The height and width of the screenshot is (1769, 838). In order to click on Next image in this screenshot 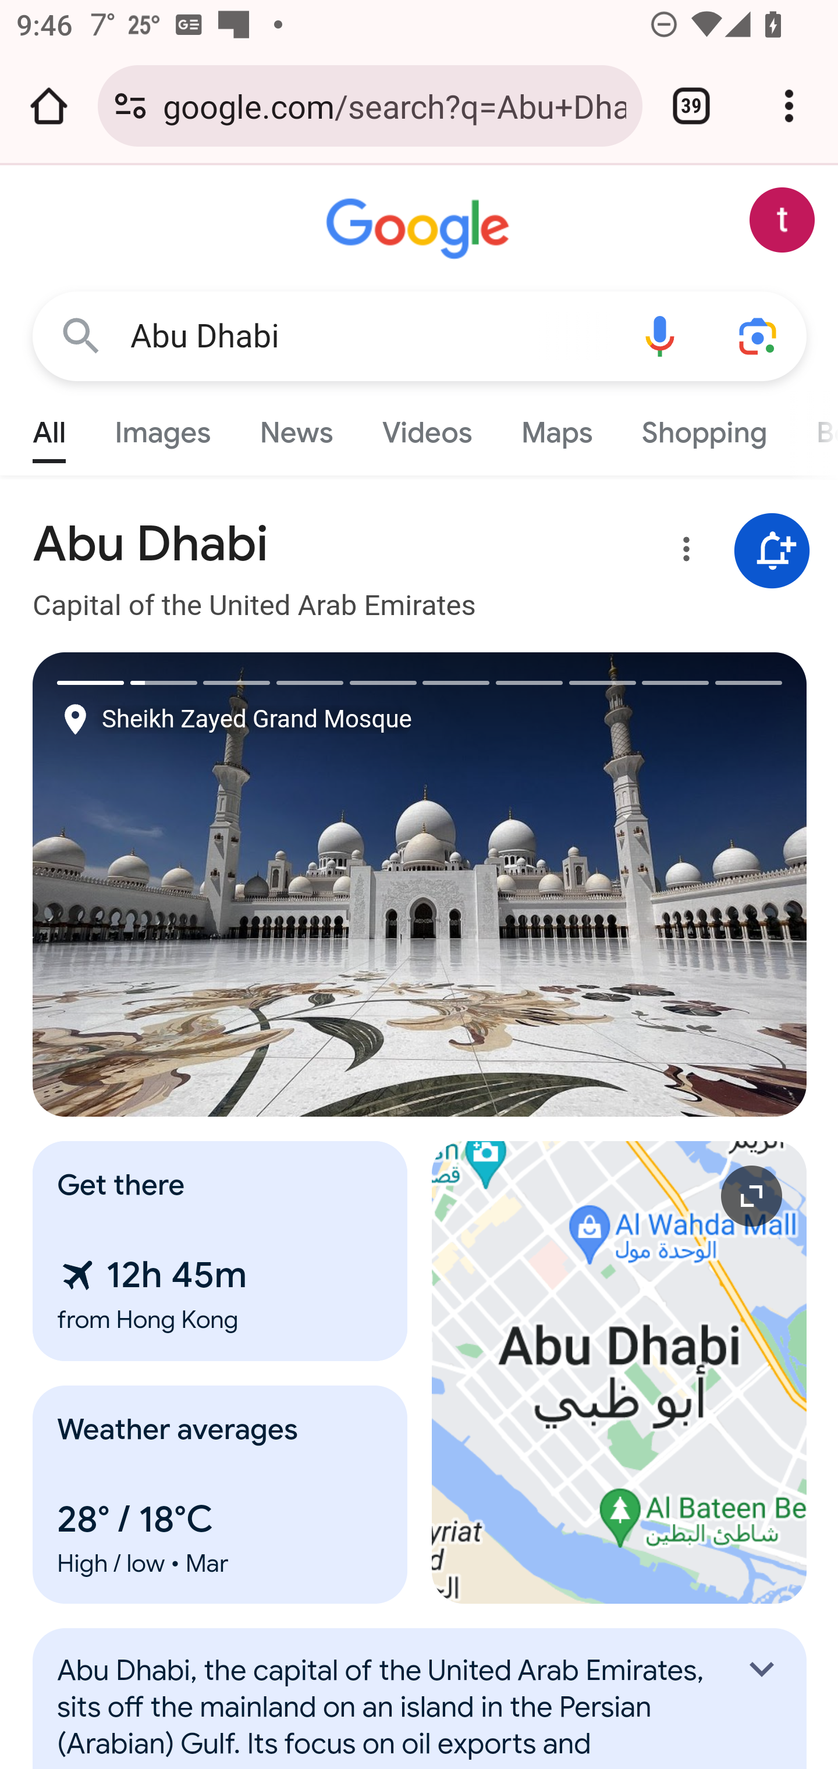, I will do `click(614, 884)`.